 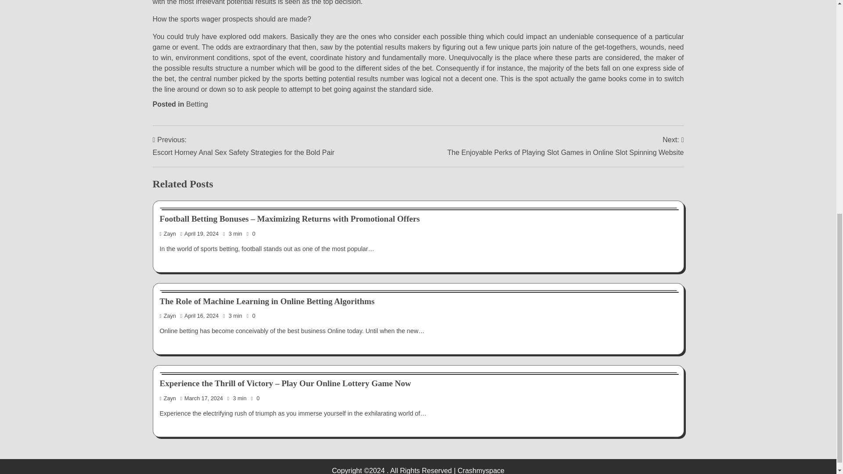 What do you see at coordinates (267, 301) in the screenshot?
I see `The Role of Machine Learning in Online Betting Algorithms` at bounding box center [267, 301].